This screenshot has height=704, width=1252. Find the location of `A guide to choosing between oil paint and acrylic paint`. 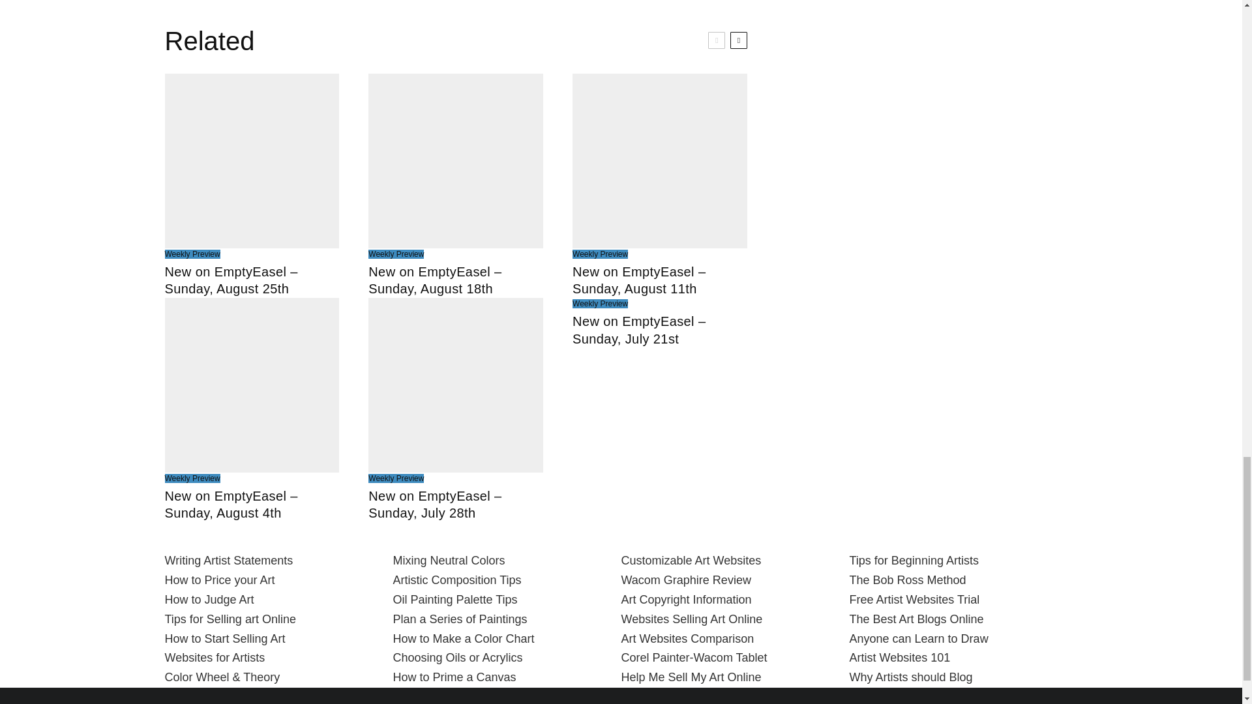

A guide to choosing between oil paint and acrylic paint is located at coordinates (457, 658).